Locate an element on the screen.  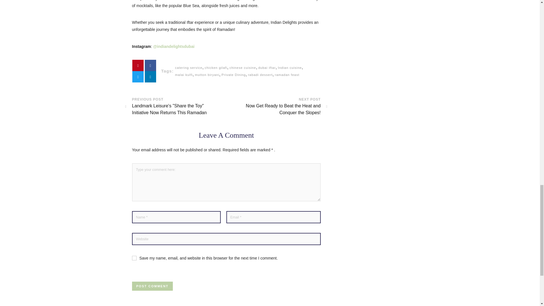
dubai iftar is located at coordinates (267, 67).